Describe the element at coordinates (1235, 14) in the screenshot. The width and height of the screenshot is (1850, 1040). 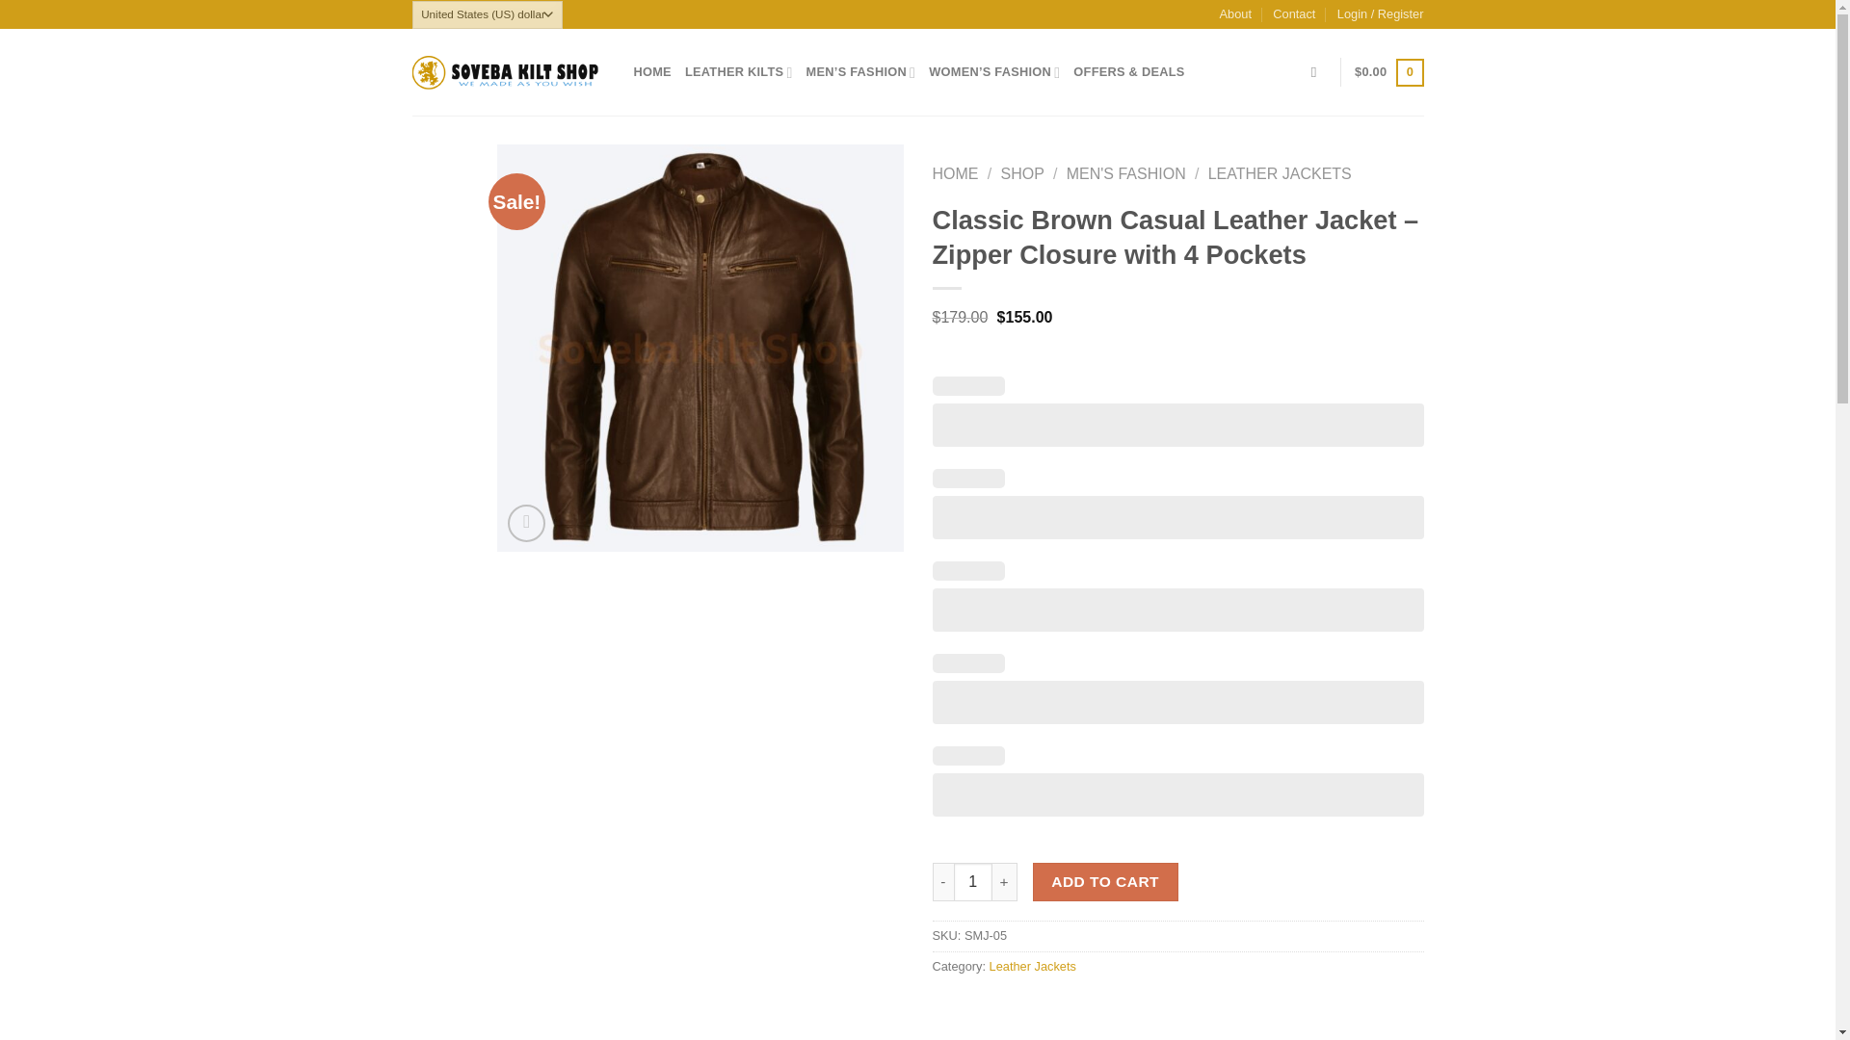
I see `About` at that location.